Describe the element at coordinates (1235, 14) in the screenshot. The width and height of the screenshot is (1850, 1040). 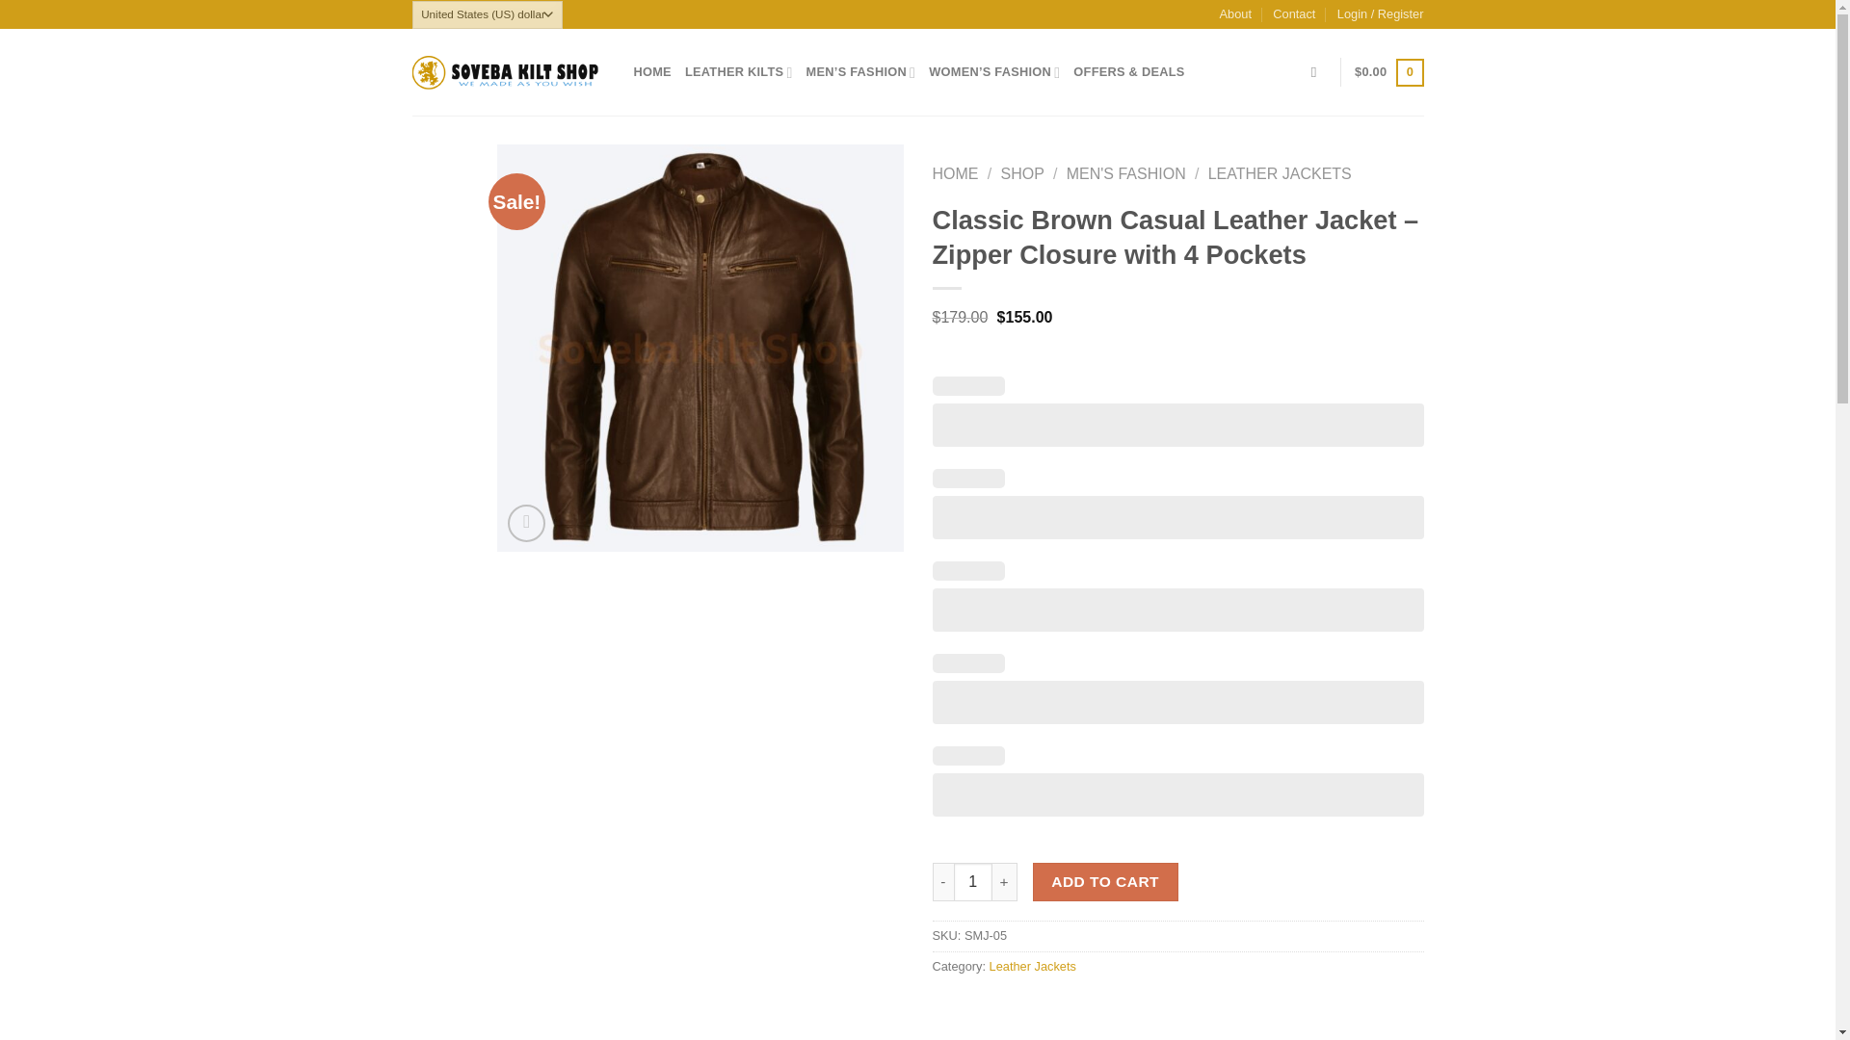
I see `About` at that location.